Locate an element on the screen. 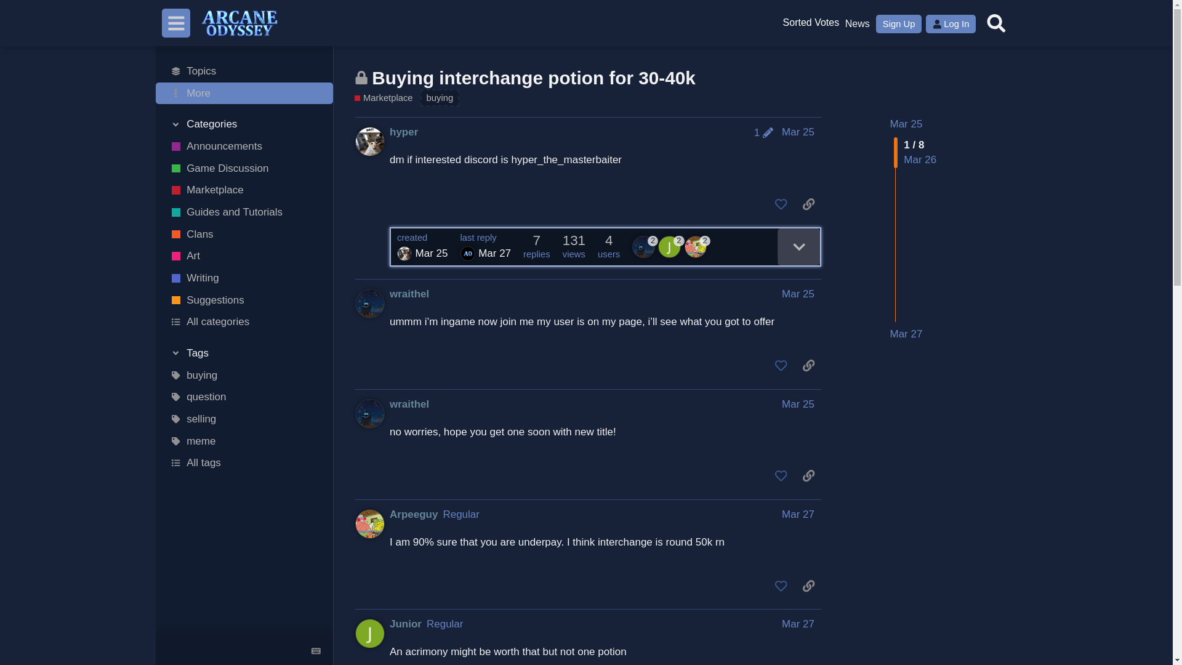 This screenshot has width=1182, height=665. Game Discussion is located at coordinates (244, 168).